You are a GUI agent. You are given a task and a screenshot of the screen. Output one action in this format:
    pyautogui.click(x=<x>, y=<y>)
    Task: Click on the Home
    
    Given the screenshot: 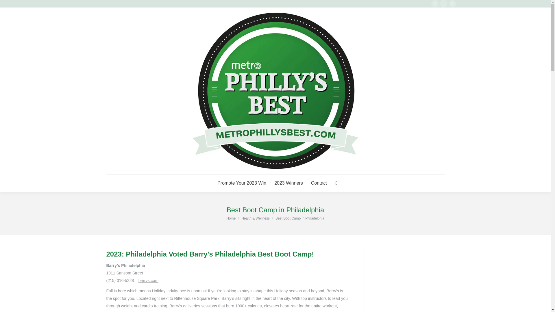 What is the action you would take?
    pyautogui.click(x=231, y=218)
    